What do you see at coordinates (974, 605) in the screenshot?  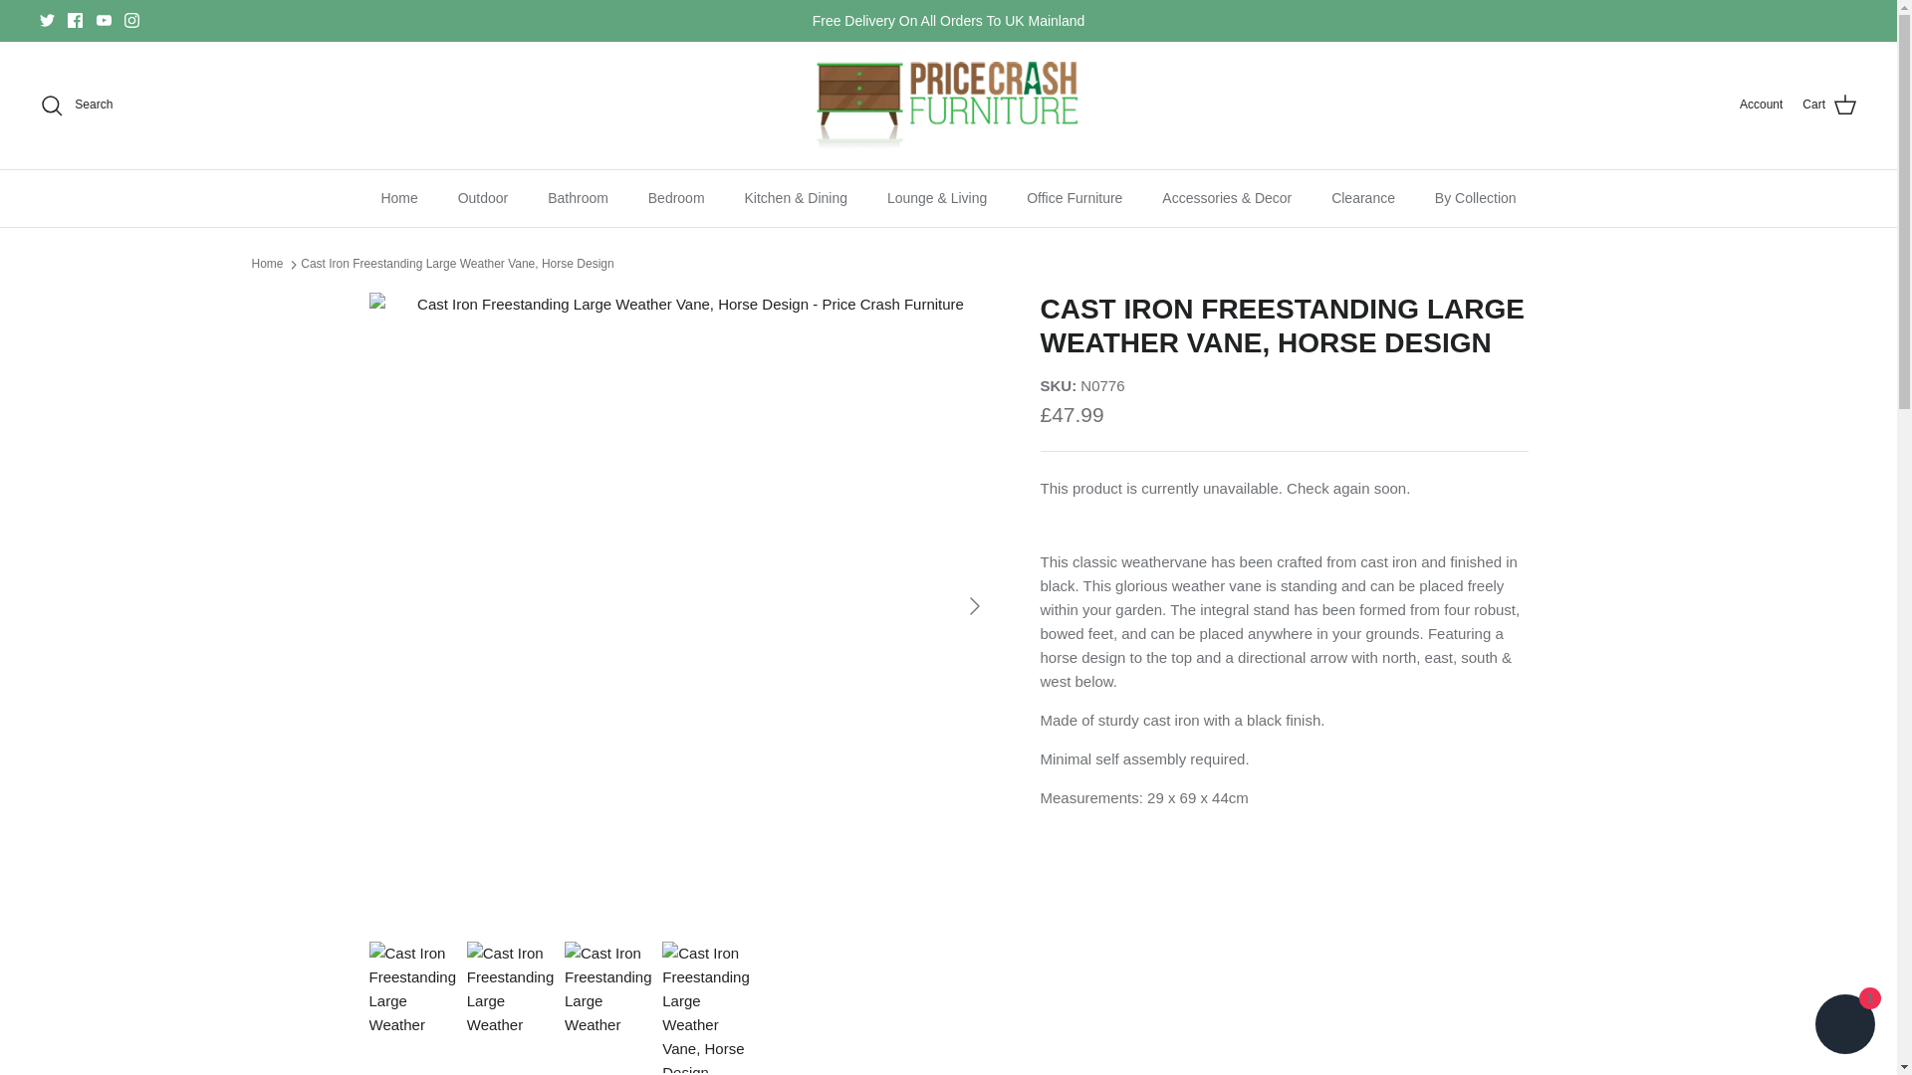 I see `RIGHT` at bounding box center [974, 605].